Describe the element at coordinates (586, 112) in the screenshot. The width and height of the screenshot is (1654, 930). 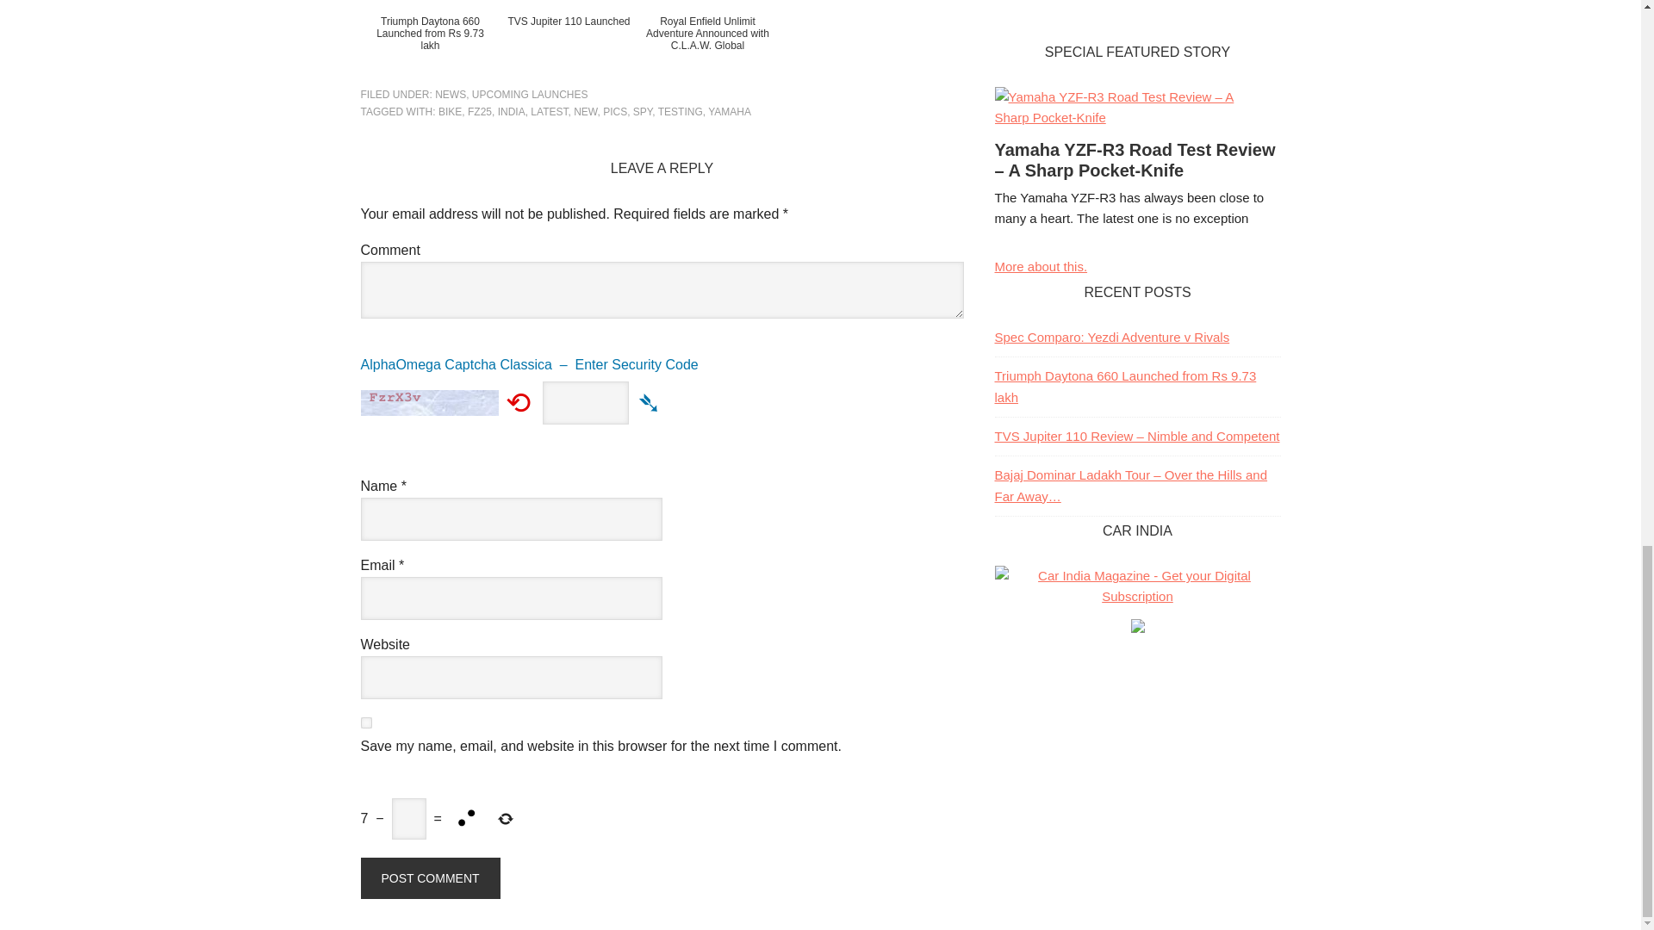
I see `NEW` at that location.